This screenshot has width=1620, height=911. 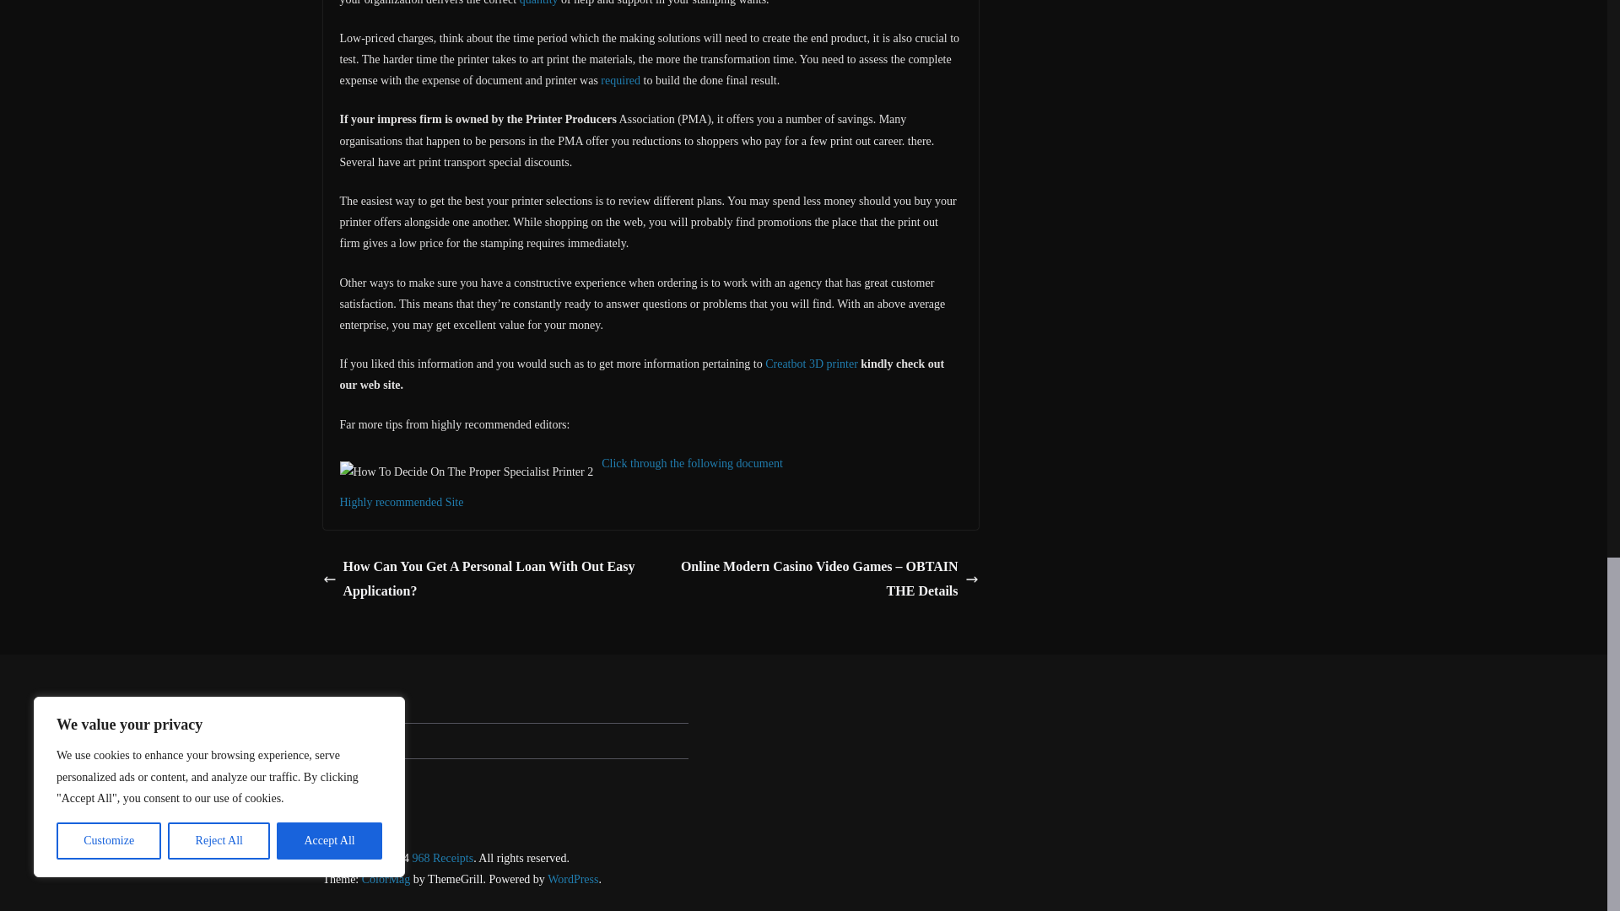 I want to click on Click through the following document, so click(x=692, y=464).